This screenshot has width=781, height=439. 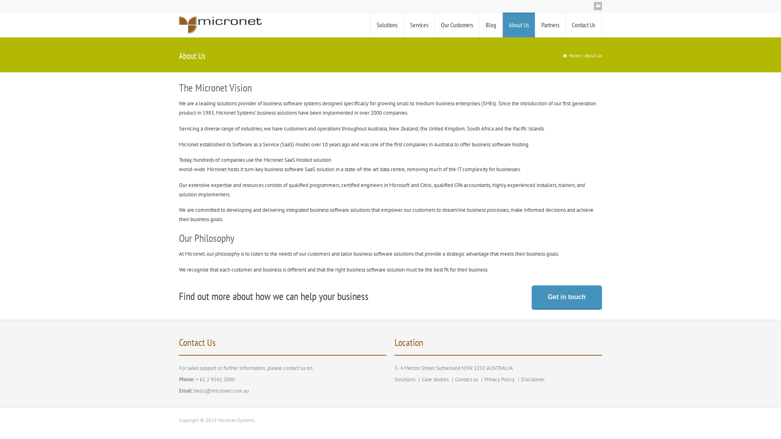 What do you see at coordinates (457, 25) in the screenshot?
I see `Our Customers` at bounding box center [457, 25].